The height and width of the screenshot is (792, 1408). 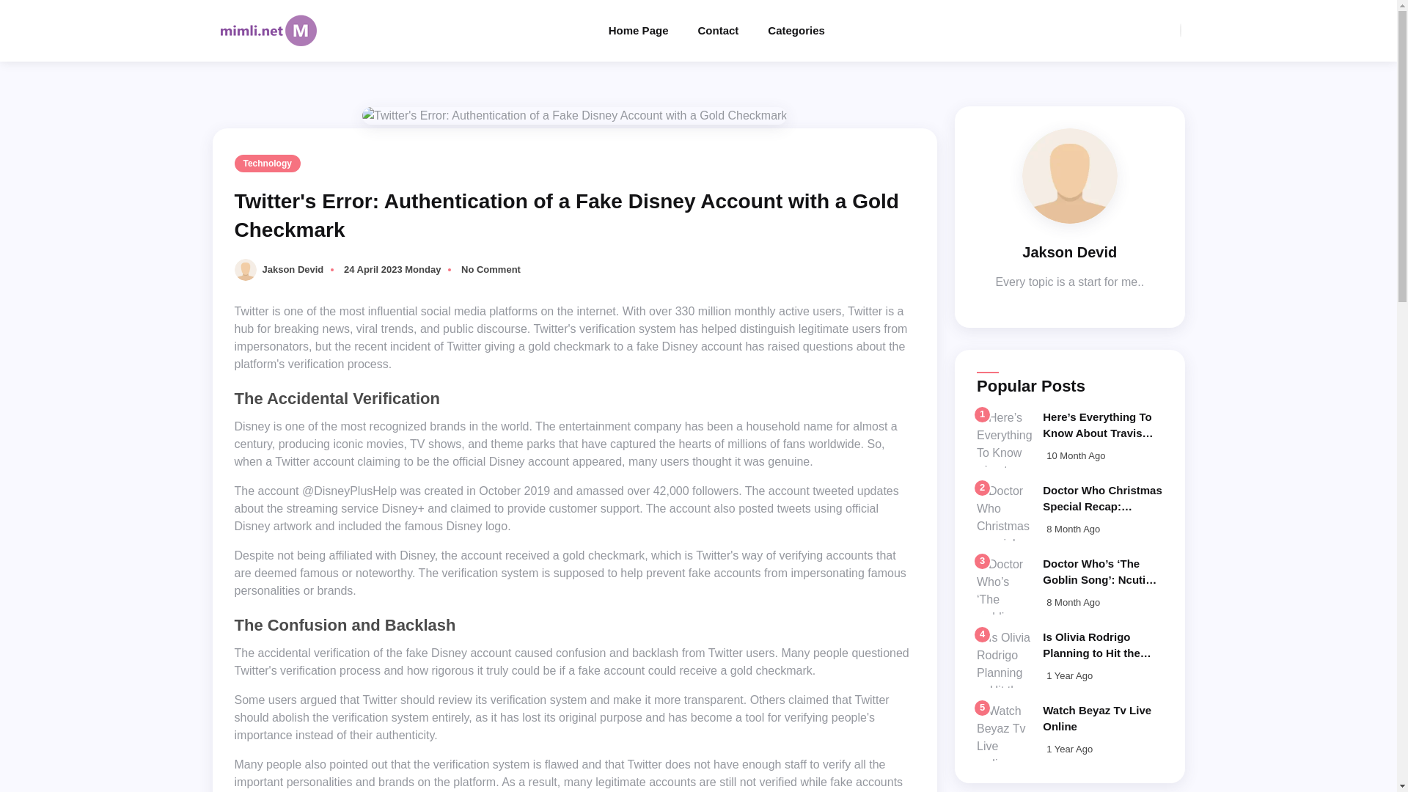 I want to click on  Technology, so click(x=268, y=163).